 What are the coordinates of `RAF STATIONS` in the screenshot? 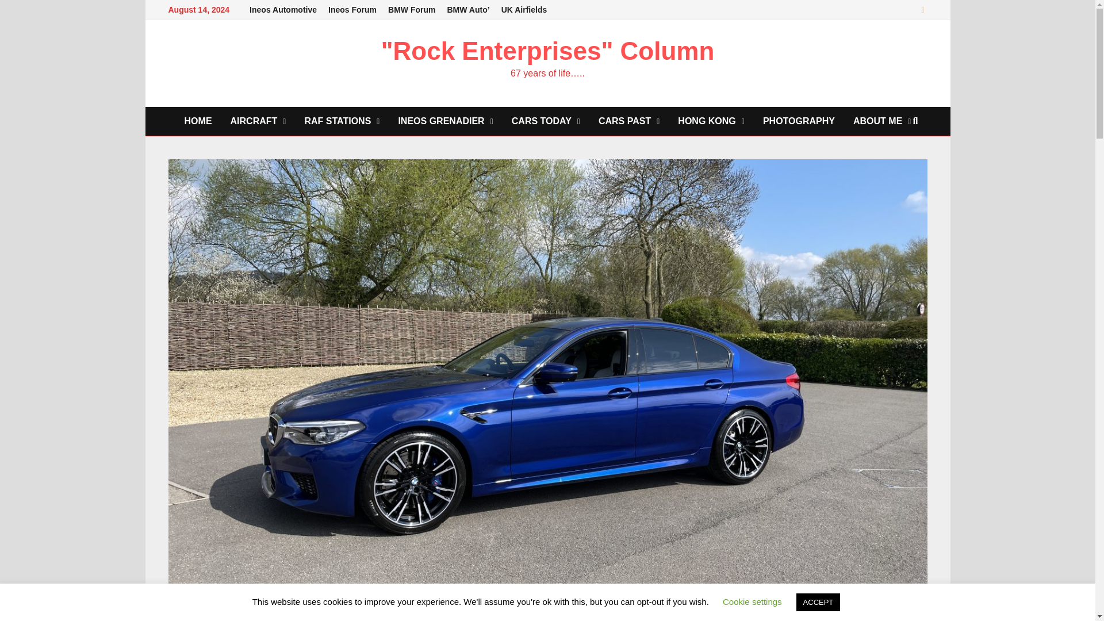 It's located at (342, 121).